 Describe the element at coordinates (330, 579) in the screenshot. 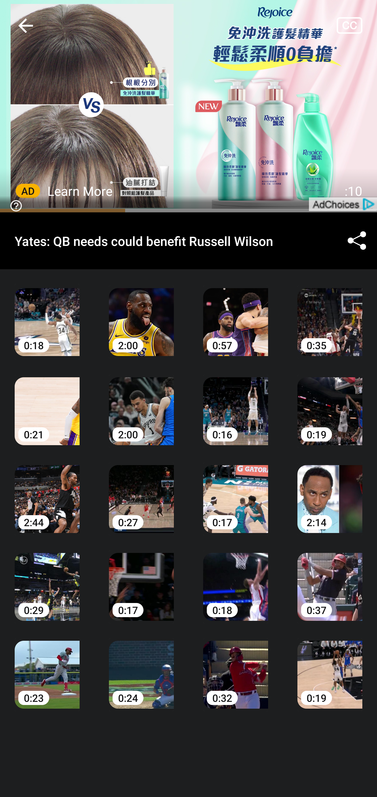

I see `0:37` at that location.